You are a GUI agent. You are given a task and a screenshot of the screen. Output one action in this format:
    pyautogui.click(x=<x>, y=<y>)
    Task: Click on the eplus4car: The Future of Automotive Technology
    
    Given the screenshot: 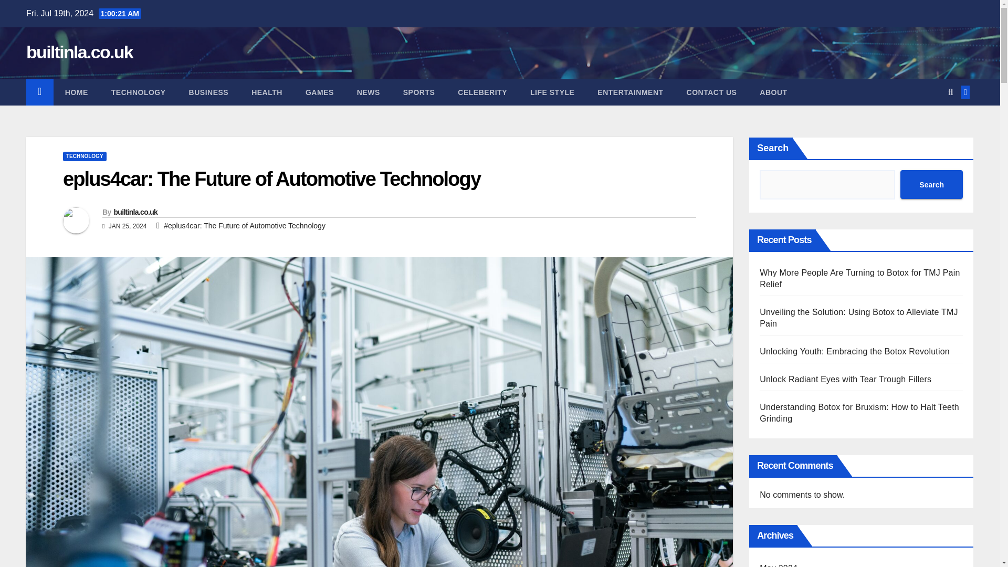 What is the action you would take?
    pyautogui.click(x=271, y=178)
    